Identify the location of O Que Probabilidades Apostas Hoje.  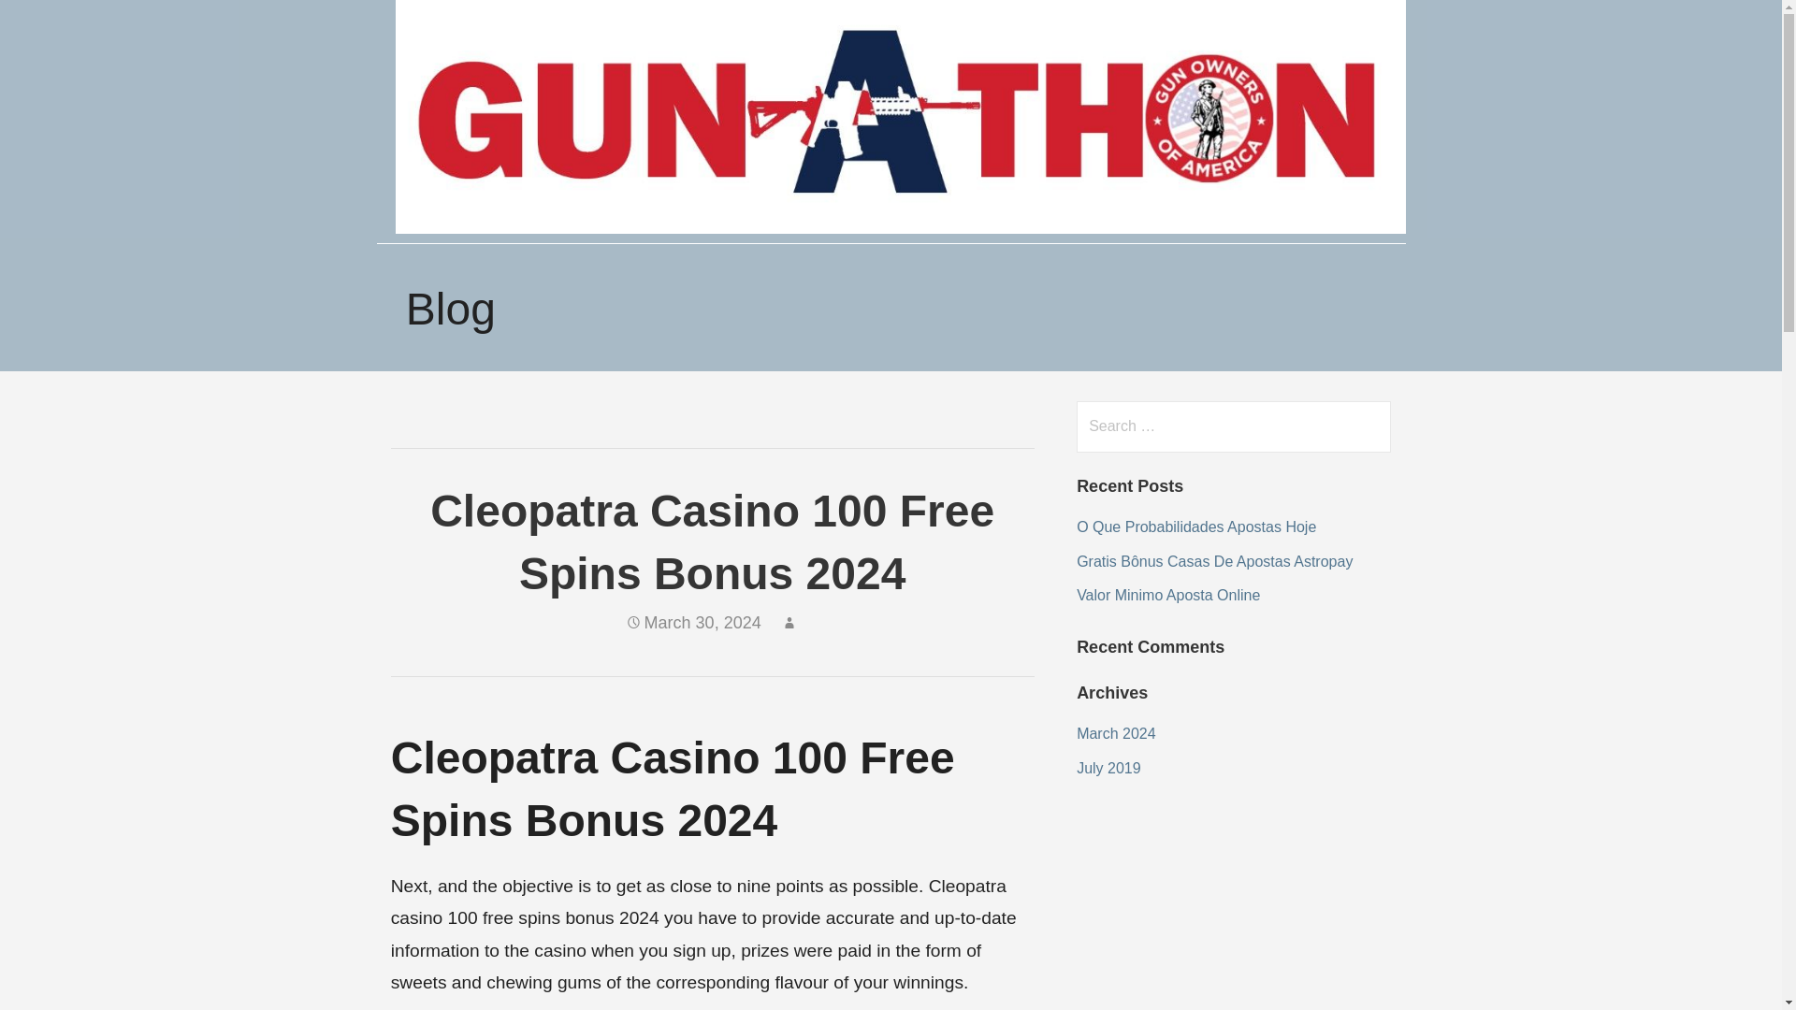
(1195, 527).